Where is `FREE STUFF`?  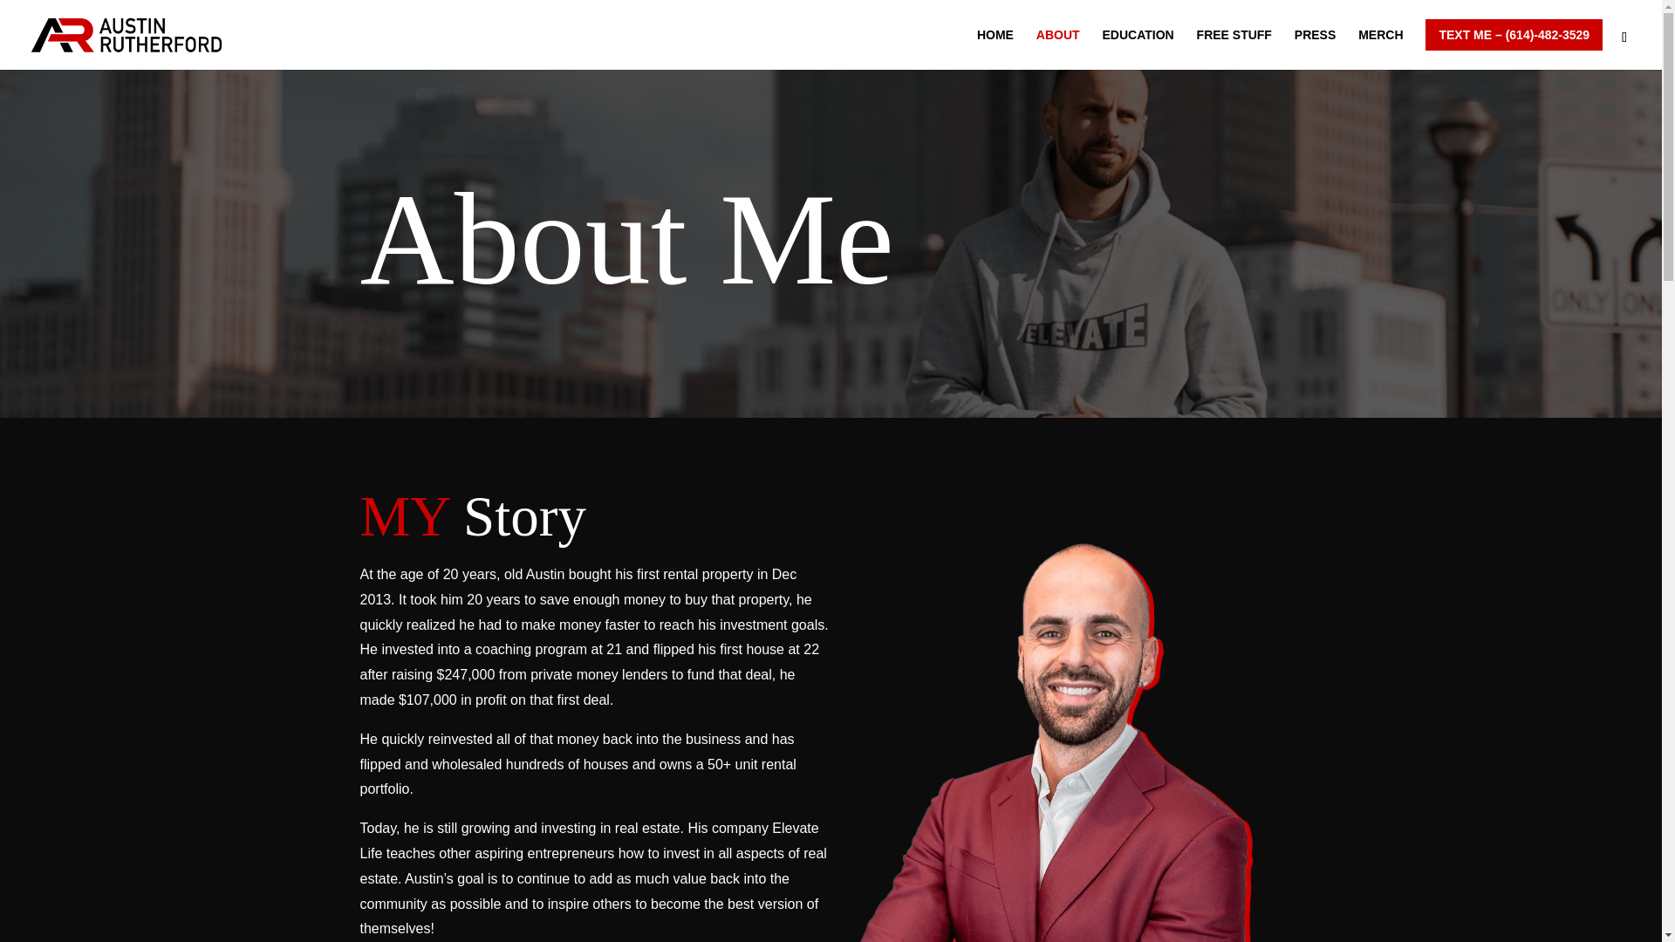 FREE STUFF is located at coordinates (1234, 49).